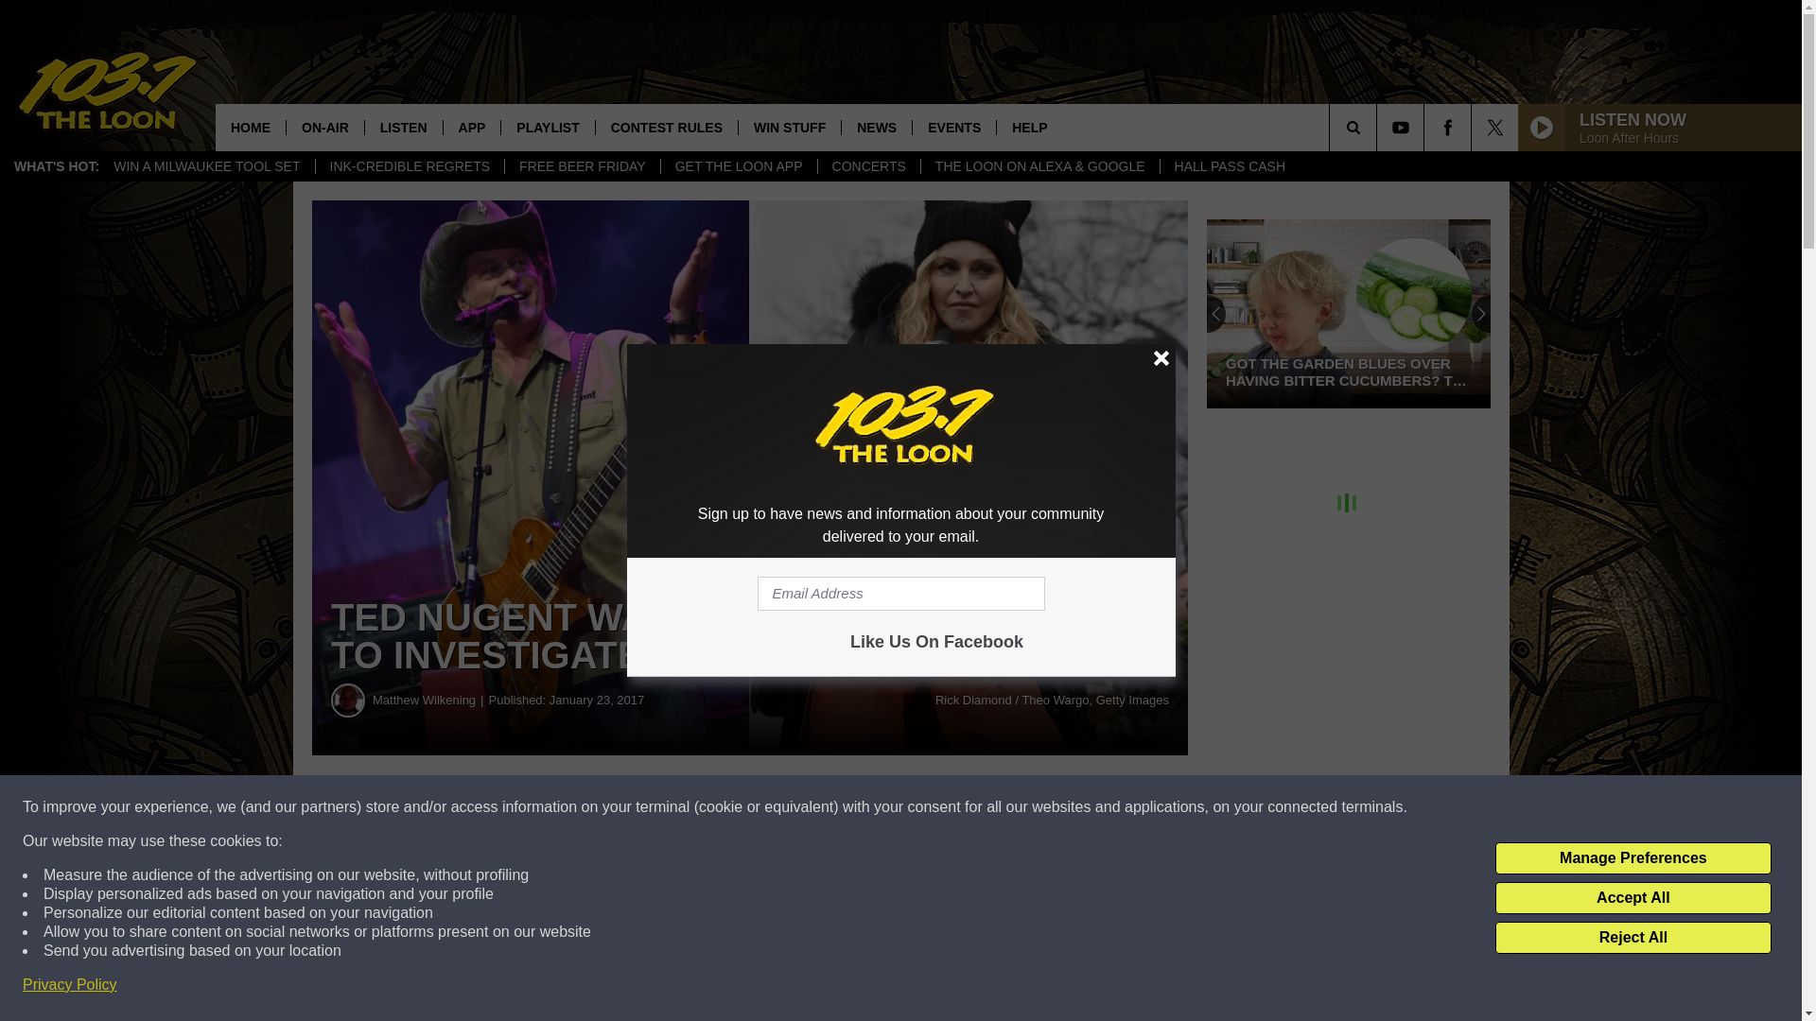  What do you see at coordinates (575, 807) in the screenshot?
I see `Share on Facebook` at bounding box center [575, 807].